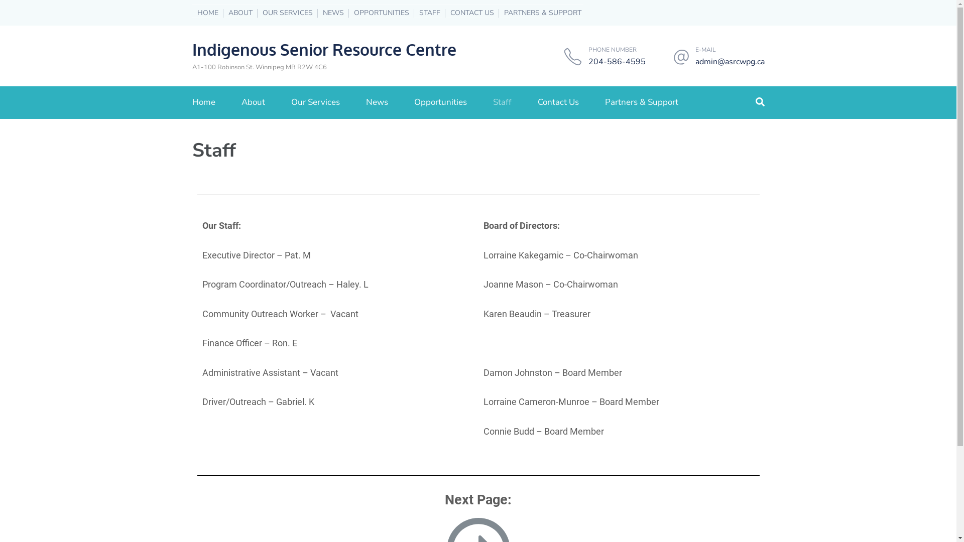 Image resolution: width=964 pixels, height=542 pixels. What do you see at coordinates (540, 13) in the screenshot?
I see `PARTNERS & SUPPORT` at bounding box center [540, 13].